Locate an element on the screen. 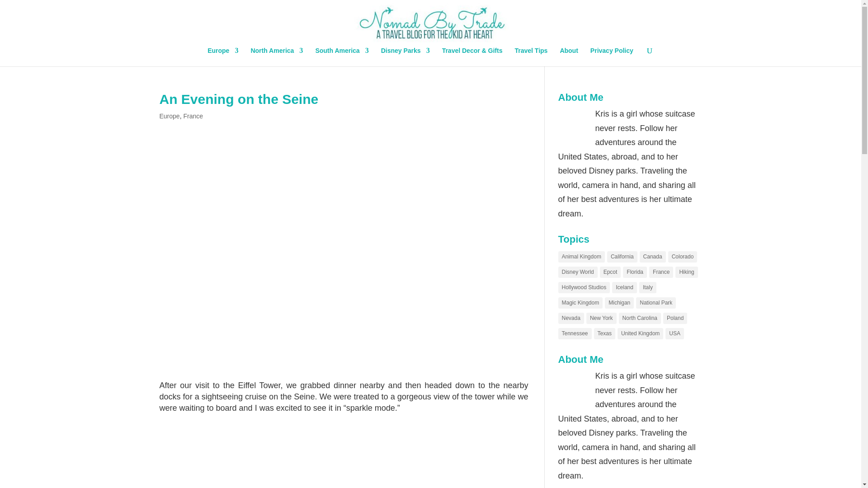 The image size is (868, 488). The Eiffel Tower at night in Paris, France is located at coordinates (344, 453).